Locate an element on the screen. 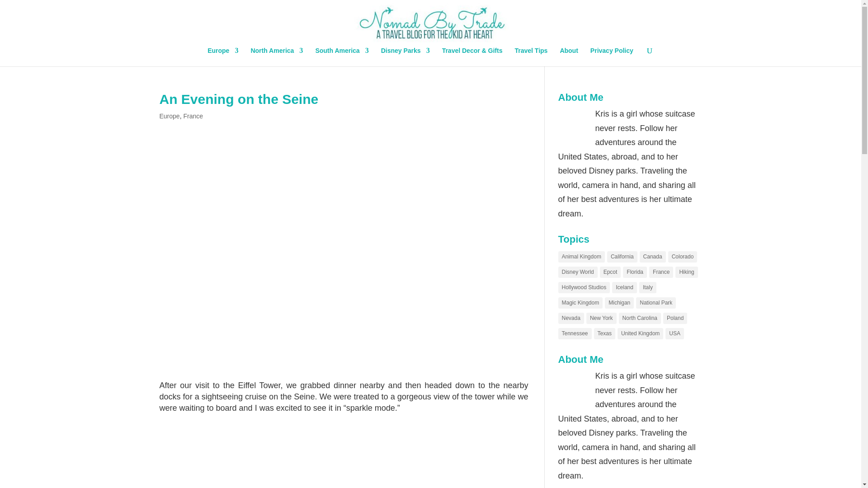 The image size is (868, 488). The Eiffel Tower at night in Paris, France is located at coordinates (344, 453).